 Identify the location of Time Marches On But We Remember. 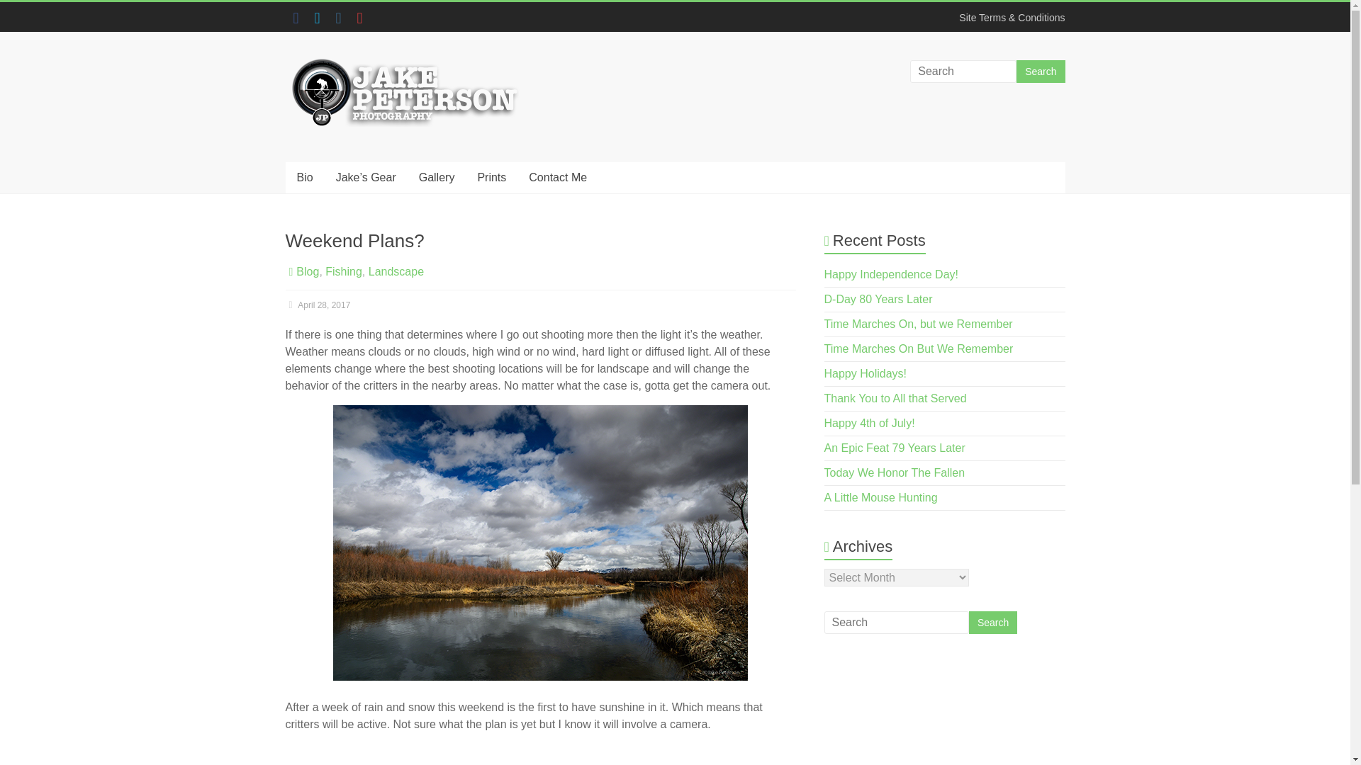
(919, 348).